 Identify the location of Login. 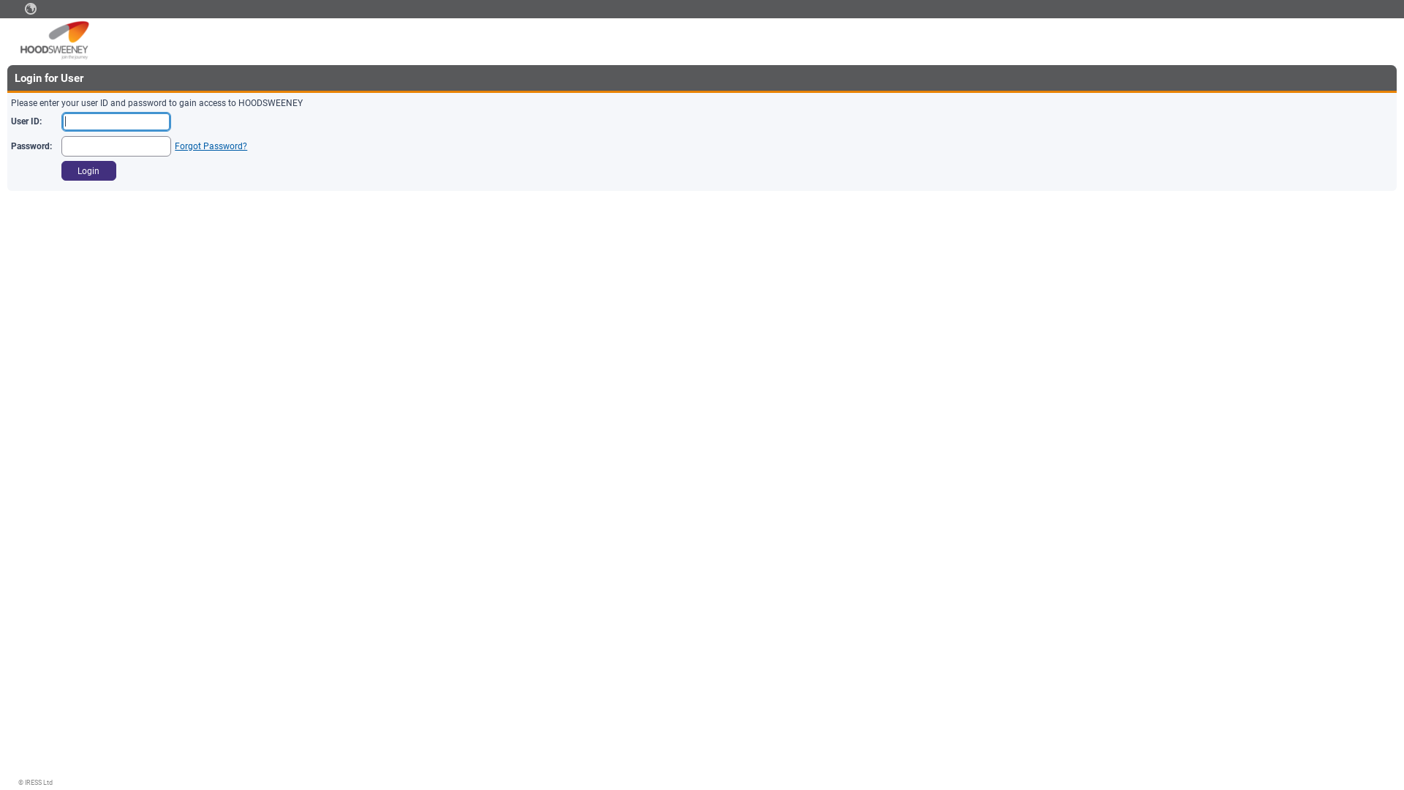
(89, 171).